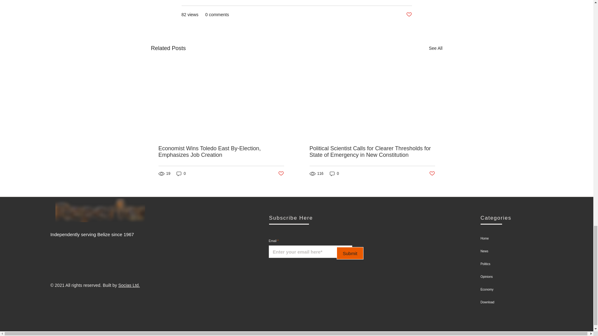 The width and height of the screenshot is (598, 336). What do you see at coordinates (435, 48) in the screenshot?
I see `See All` at bounding box center [435, 48].